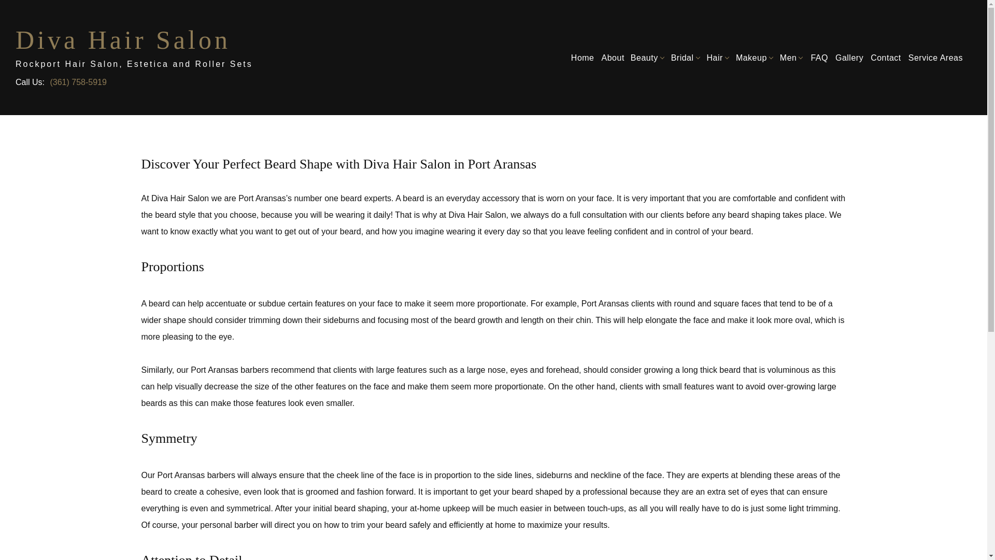  What do you see at coordinates (792, 57) in the screenshot?
I see `Men` at bounding box center [792, 57].